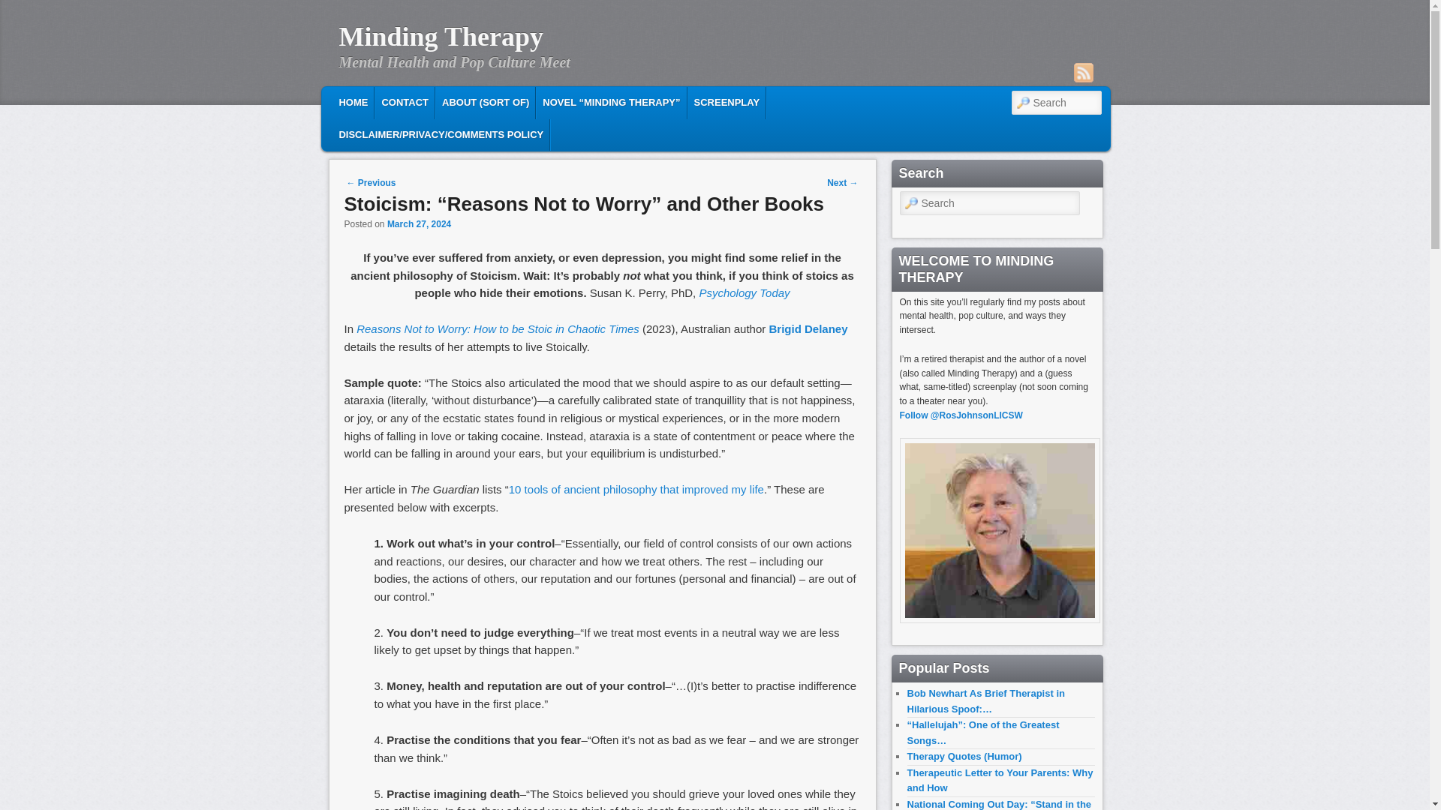 The height and width of the screenshot is (810, 1441). What do you see at coordinates (727, 102) in the screenshot?
I see `SCREENPLAY` at bounding box center [727, 102].